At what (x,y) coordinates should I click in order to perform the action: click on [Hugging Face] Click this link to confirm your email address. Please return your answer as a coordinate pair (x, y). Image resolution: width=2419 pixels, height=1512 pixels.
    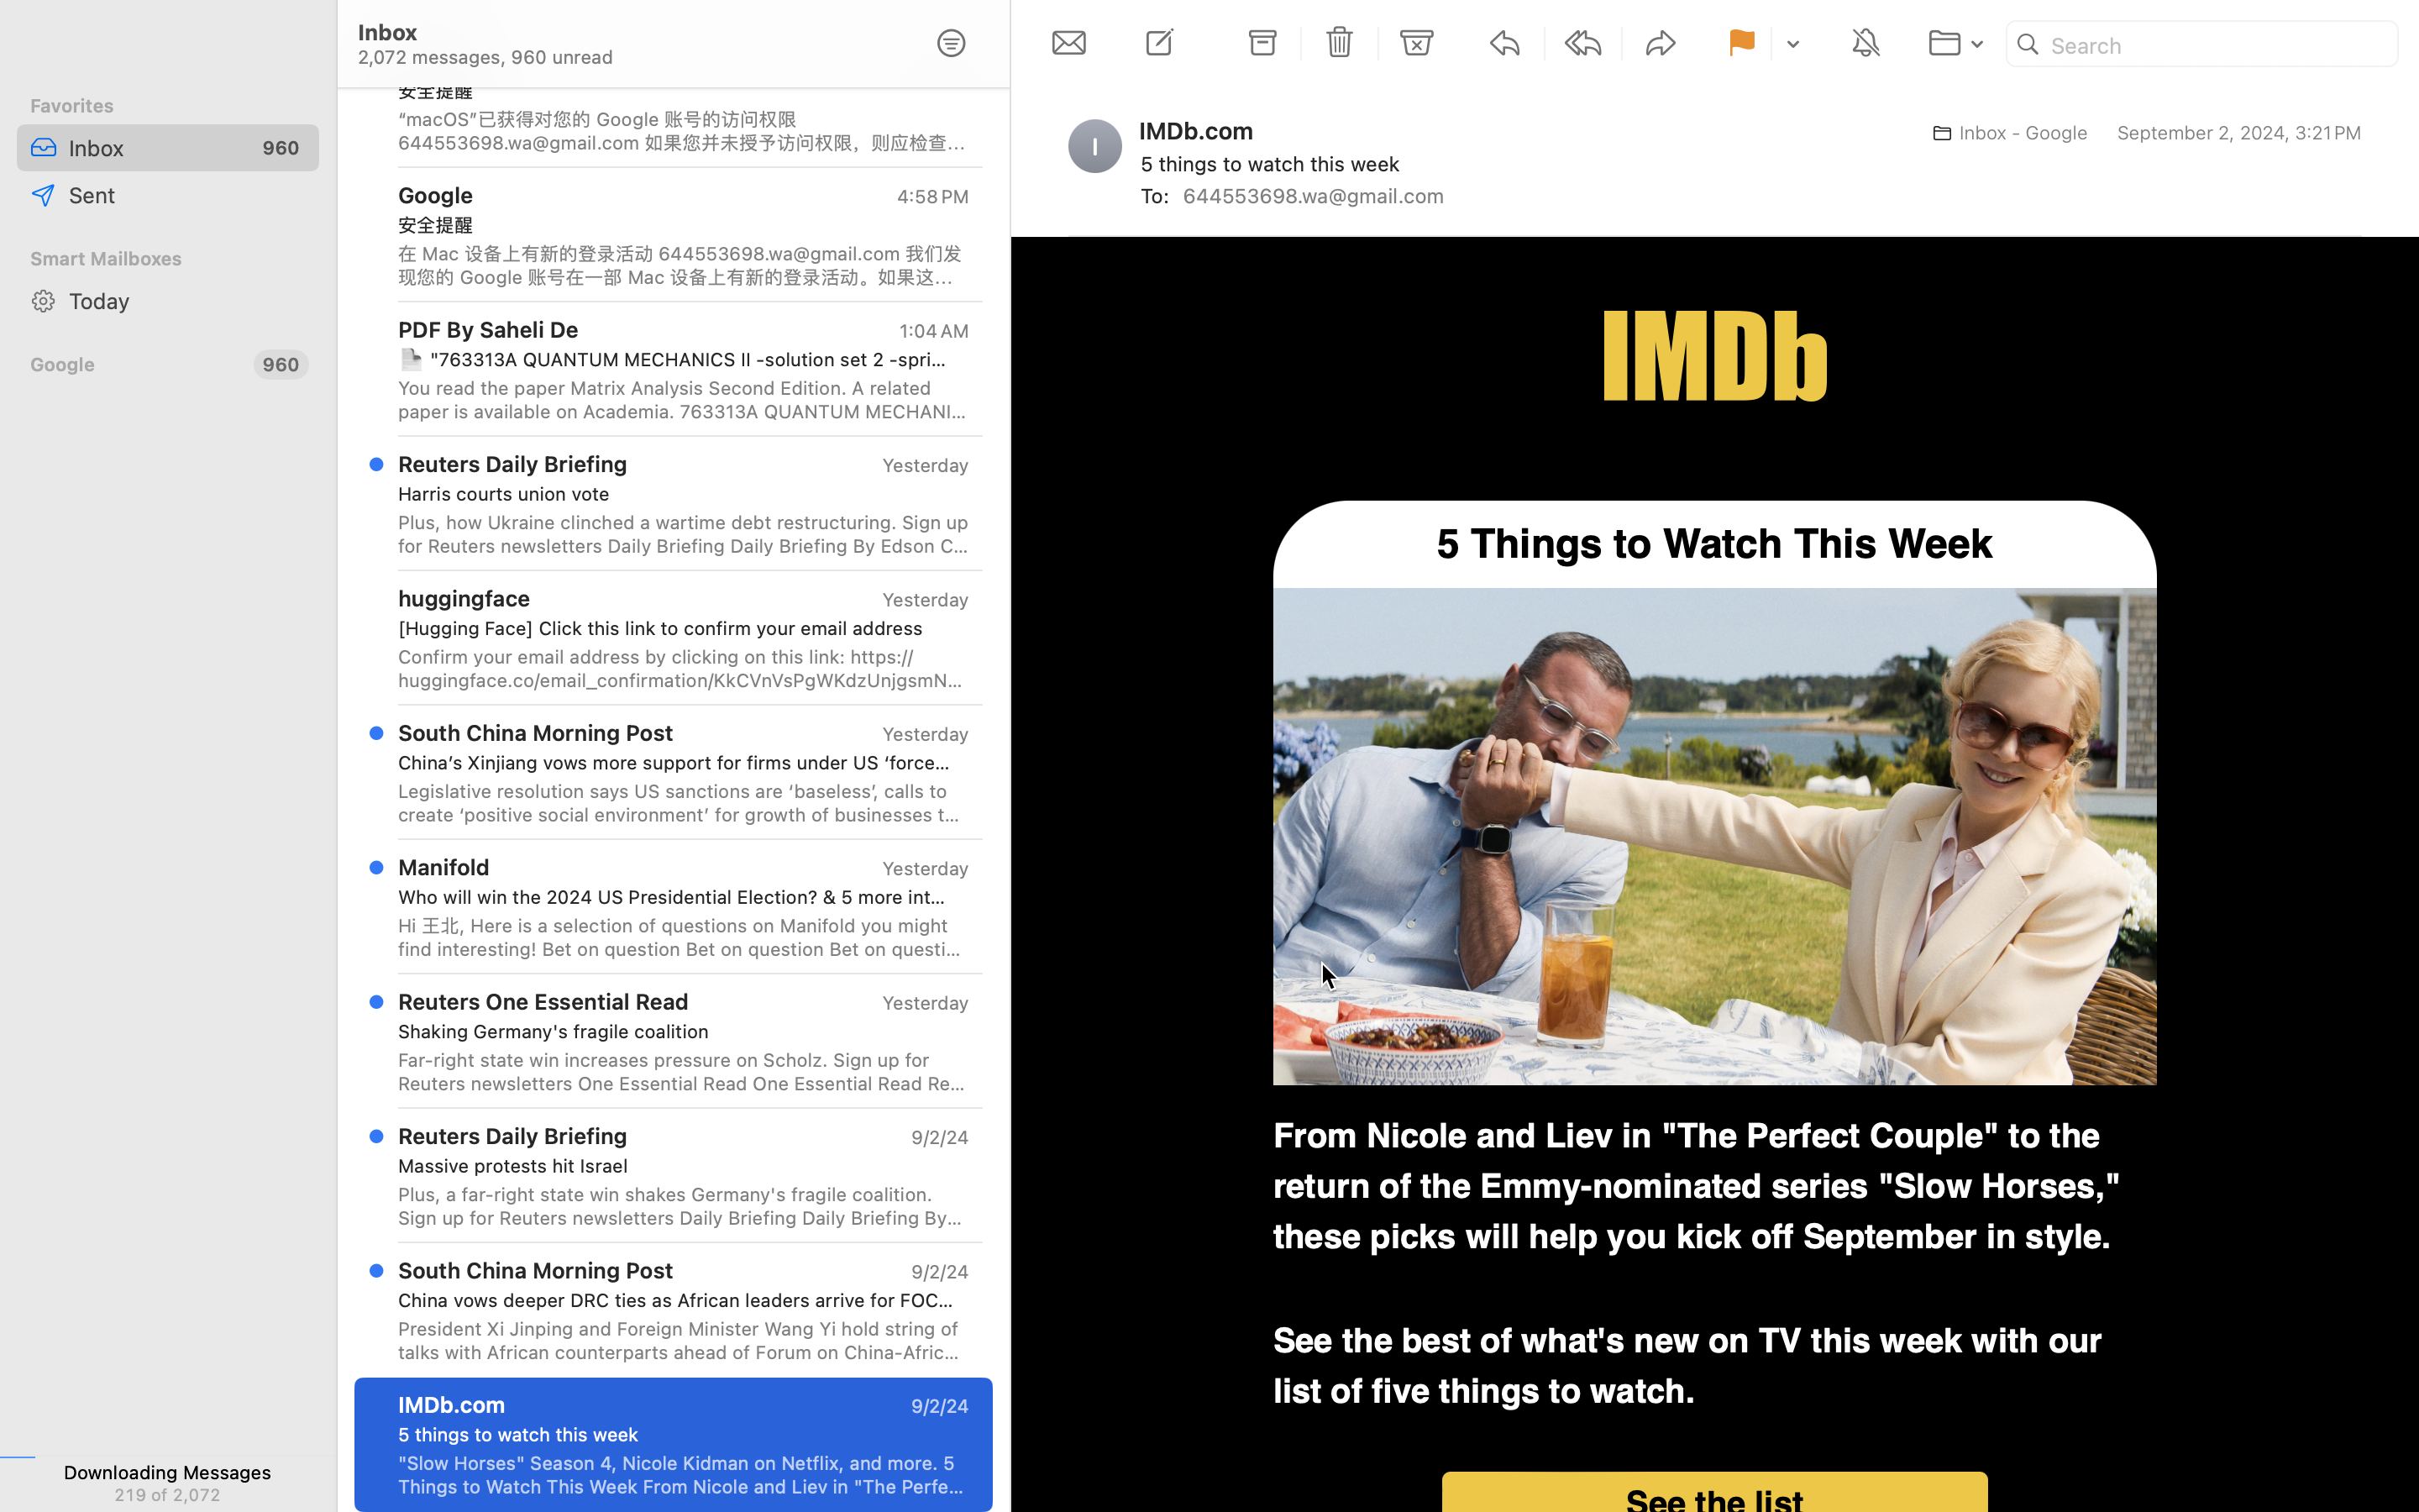
    Looking at the image, I should click on (677, 628).